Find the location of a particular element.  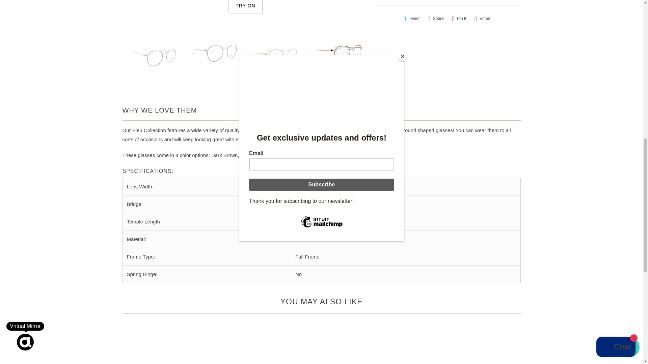

Share this on Pinterest is located at coordinates (459, 19).